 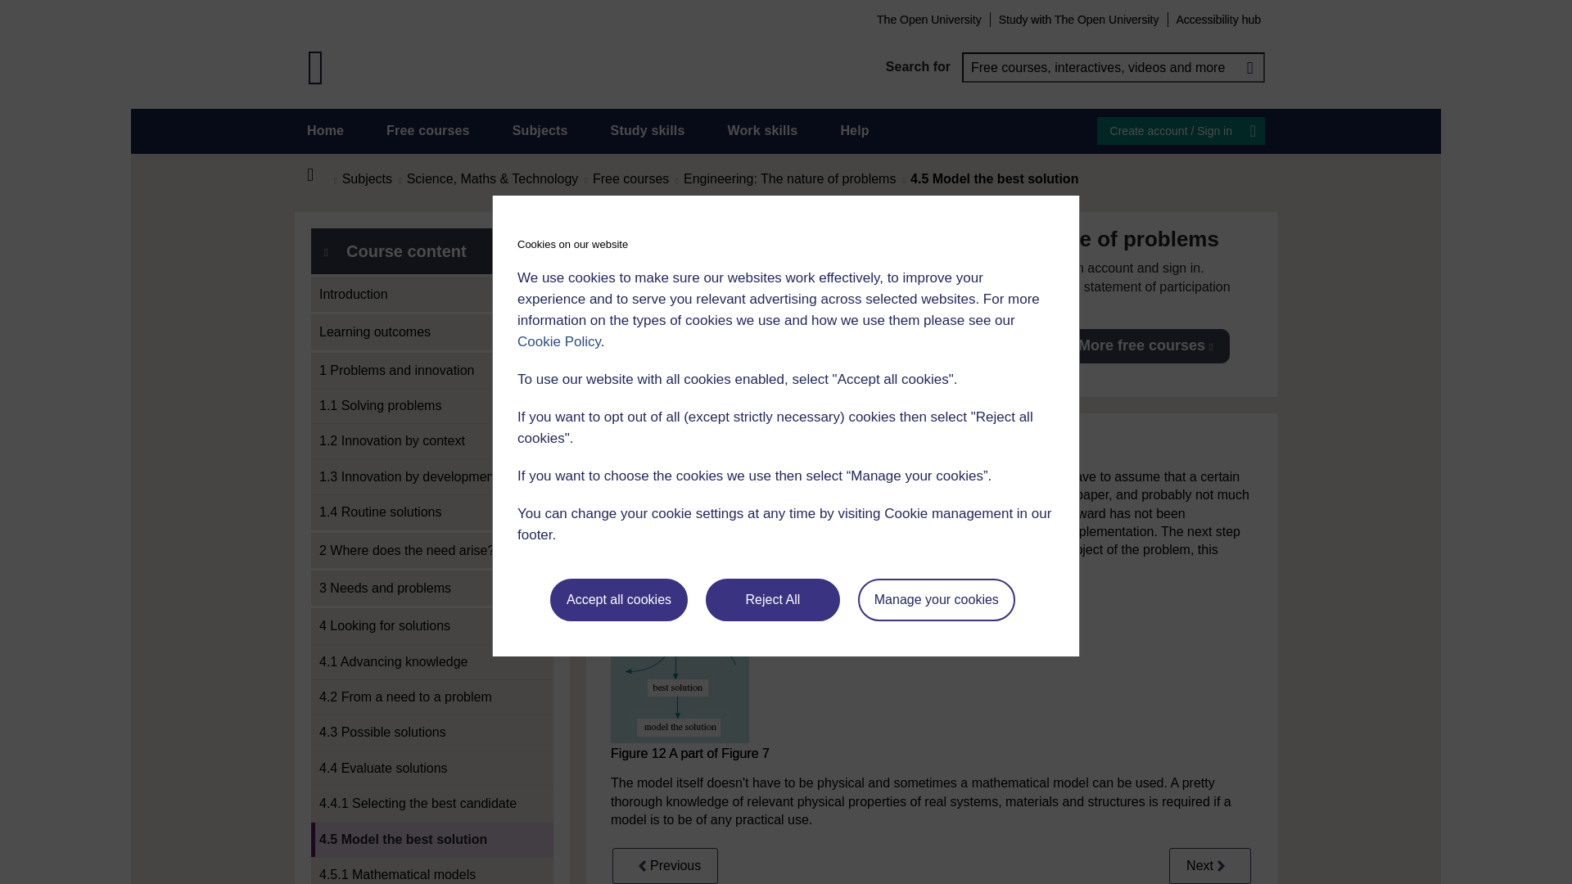 What do you see at coordinates (761, 131) in the screenshot?
I see `Work skills` at bounding box center [761, 131].